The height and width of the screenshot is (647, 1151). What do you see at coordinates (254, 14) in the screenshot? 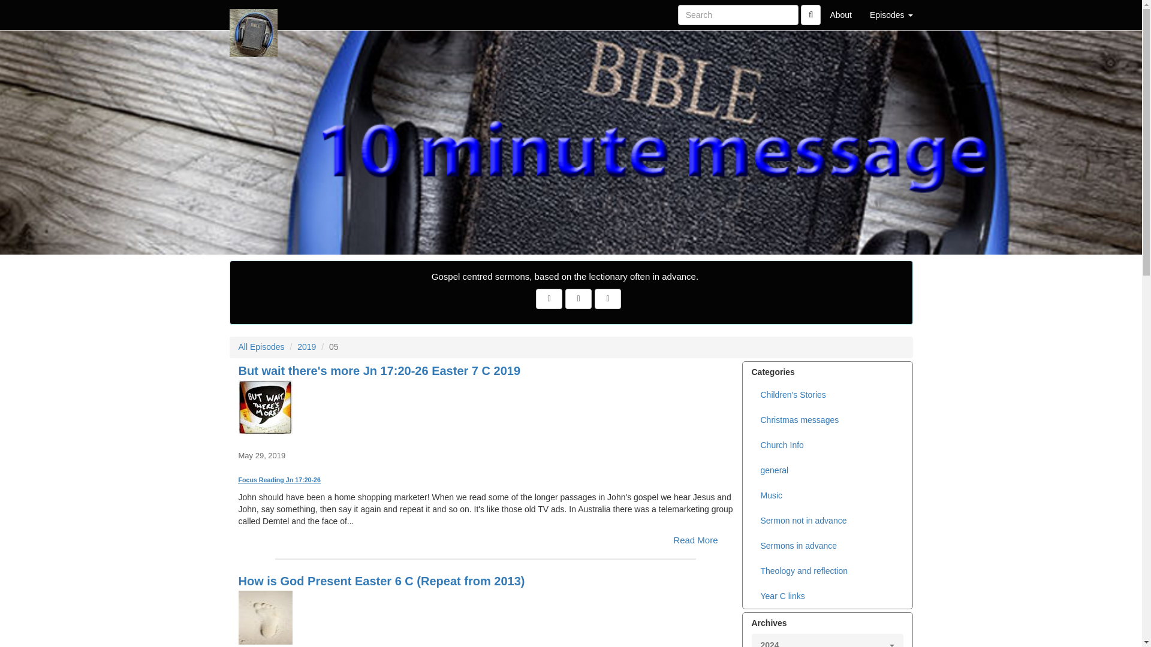
I see `Home Page` at bounding box center [254, 14].